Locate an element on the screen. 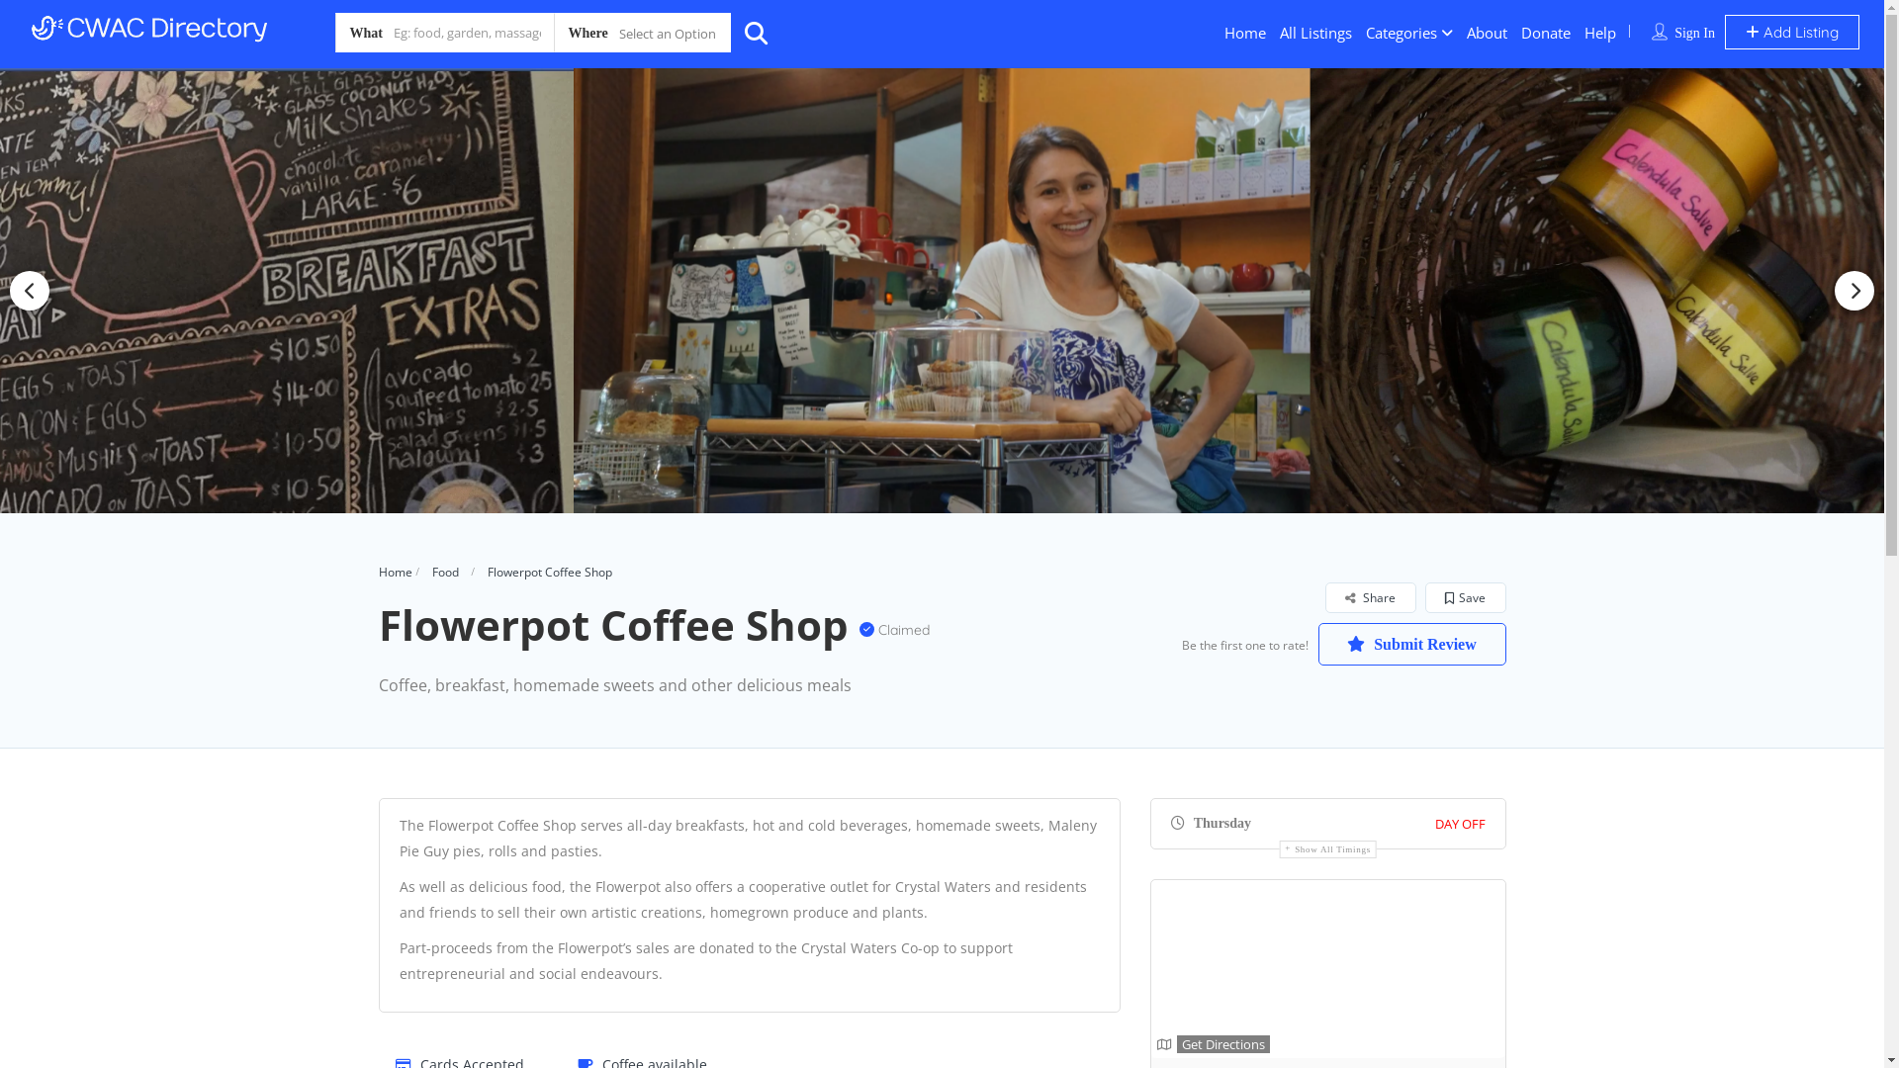 The width and height of the screenshot is (1899, 1068). About is located at coordinates (1488, 33).